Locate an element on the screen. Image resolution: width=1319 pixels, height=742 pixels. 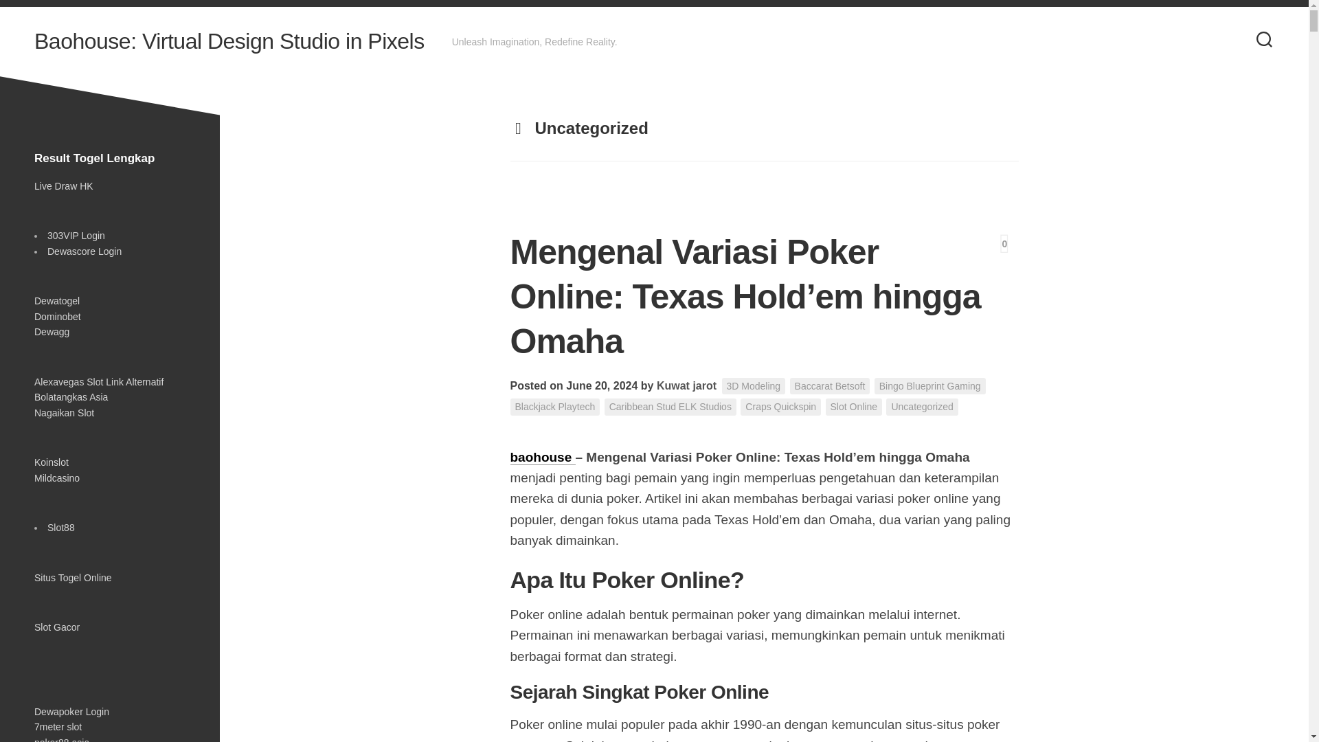
0 is located at coordinates (1004, 243).